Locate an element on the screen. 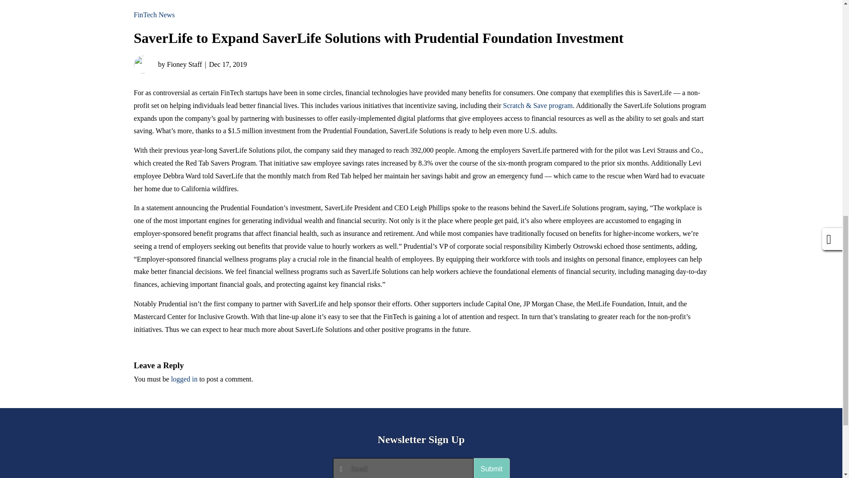  logged in is located at coordinates (184, 379).